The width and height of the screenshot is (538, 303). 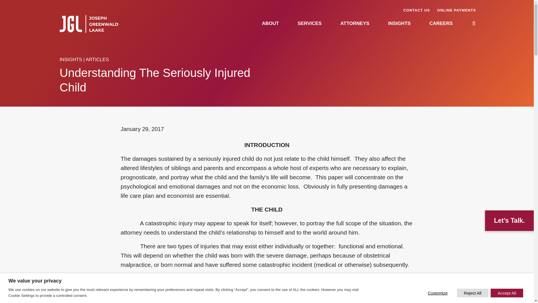 I want to click on CONTACT US, so click(x=416, y=10).